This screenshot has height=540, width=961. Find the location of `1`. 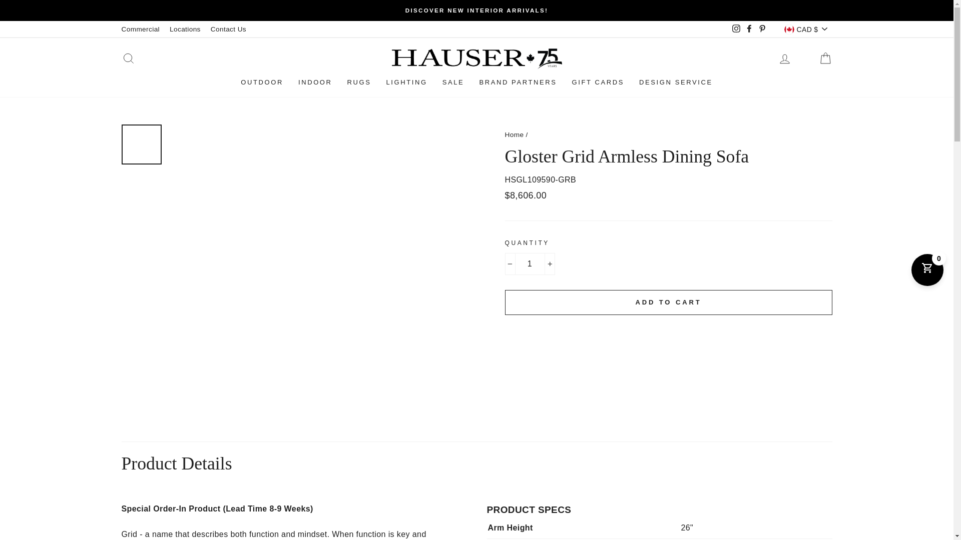

1 is located at coordinates (530, 264).